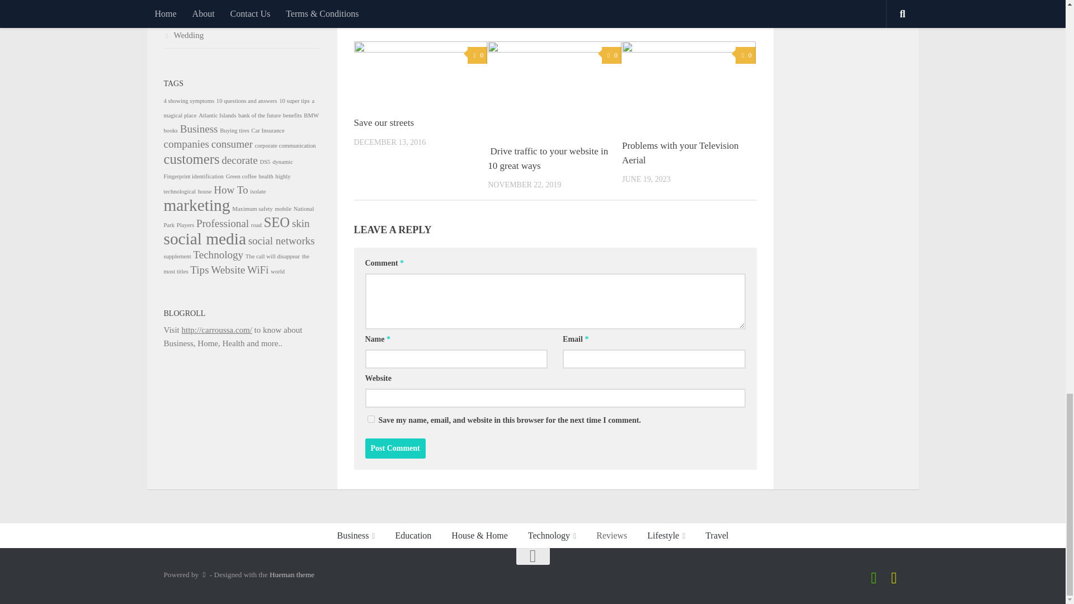  I want to click on Post Comment, so click(395, 449).